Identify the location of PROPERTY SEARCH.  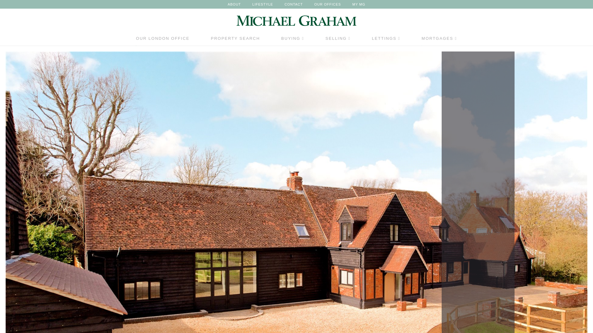
(235, 40).